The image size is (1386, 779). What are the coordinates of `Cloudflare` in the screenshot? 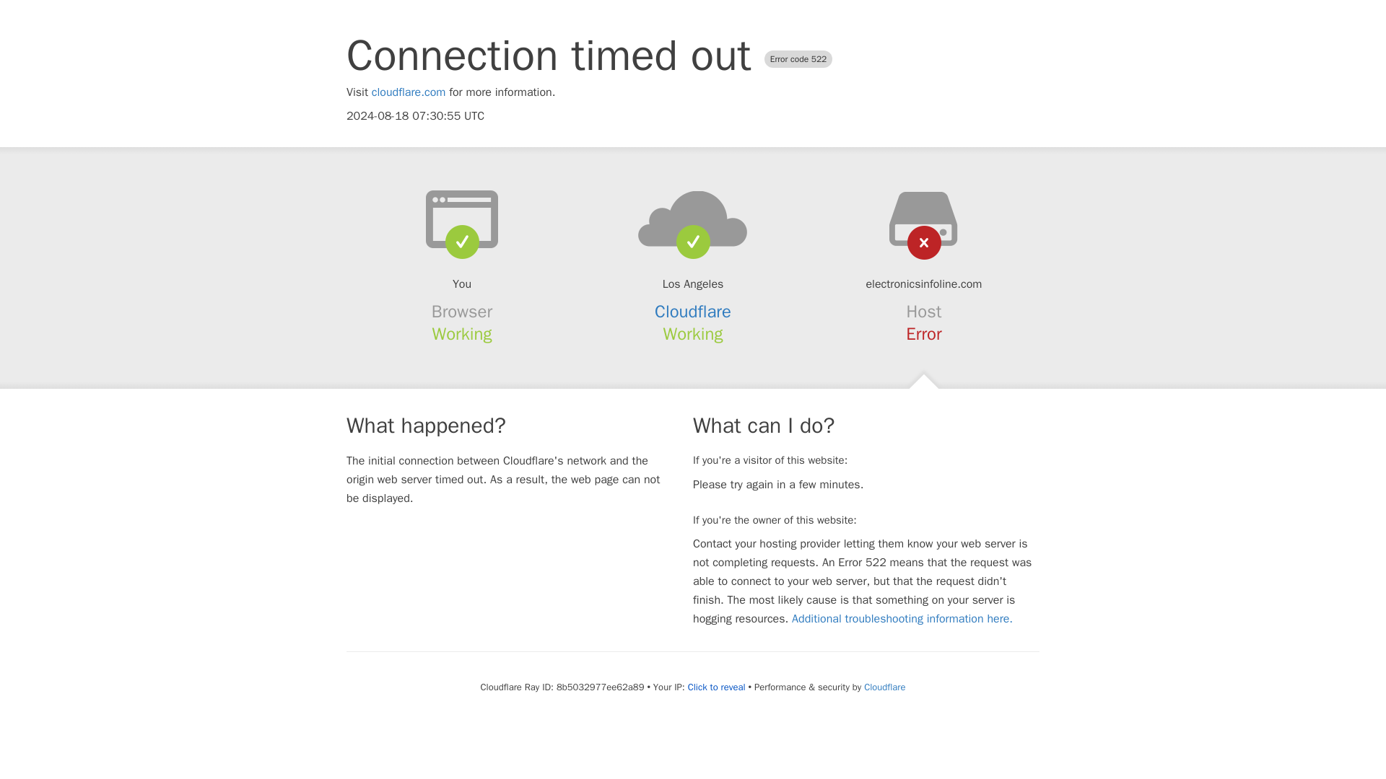 It's located at (693, 312).